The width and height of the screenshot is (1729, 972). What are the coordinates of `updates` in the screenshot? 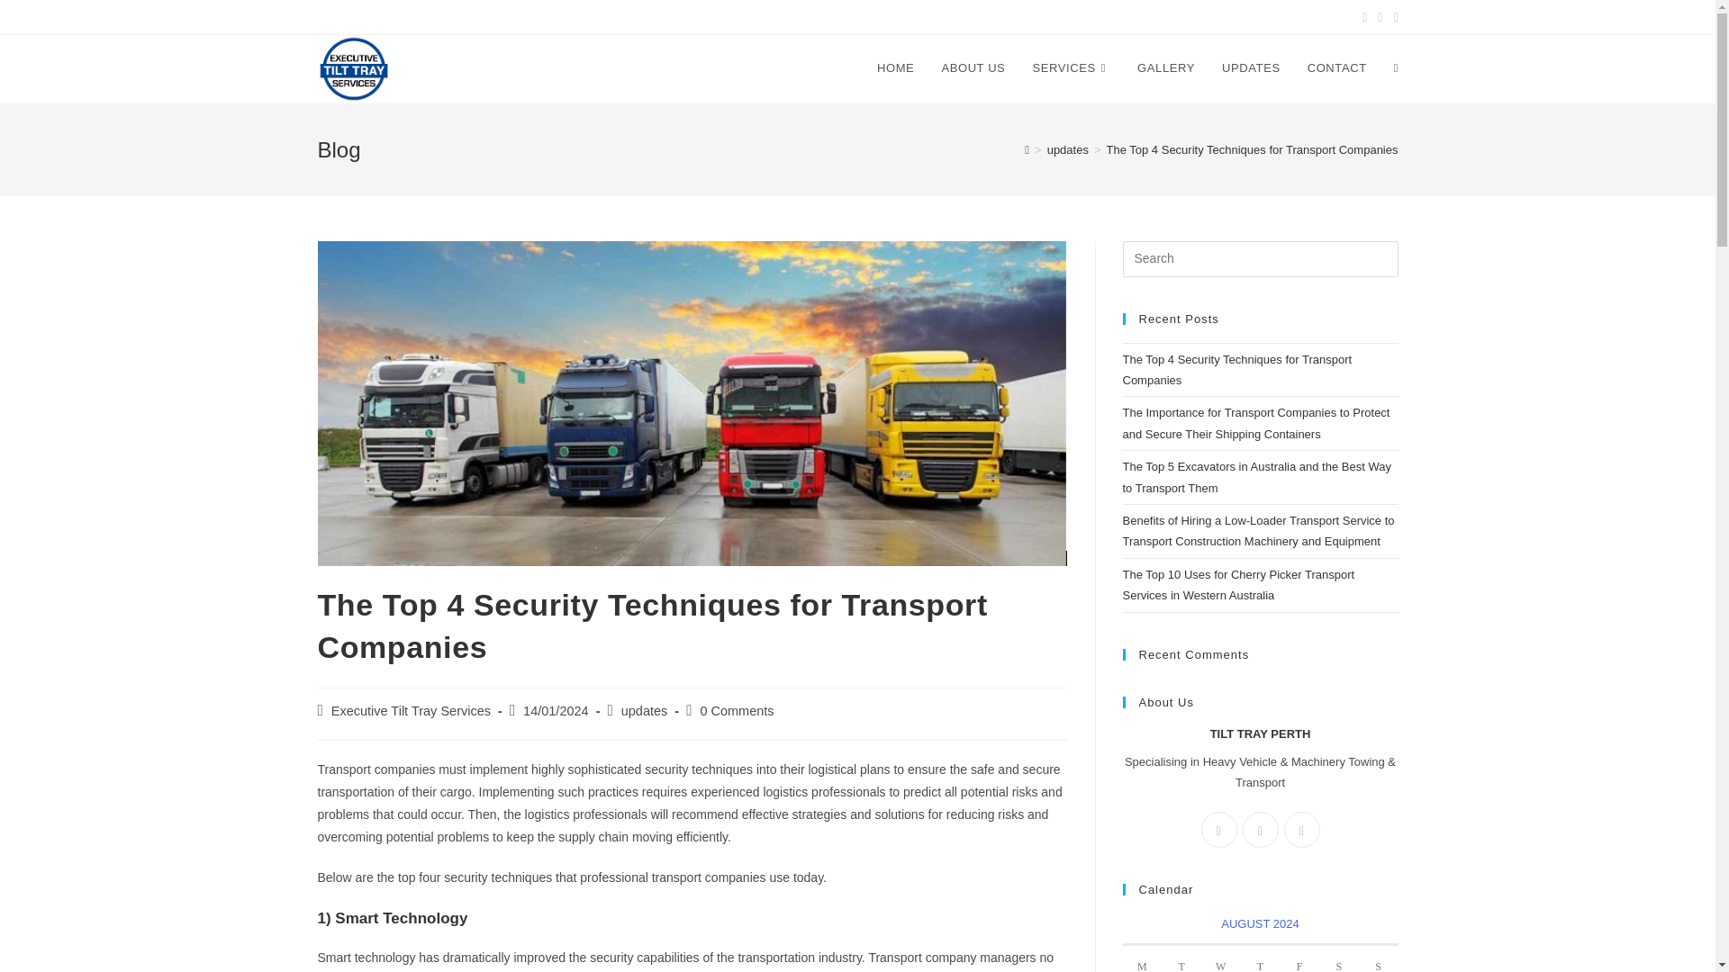 It's located at (1068, 149).